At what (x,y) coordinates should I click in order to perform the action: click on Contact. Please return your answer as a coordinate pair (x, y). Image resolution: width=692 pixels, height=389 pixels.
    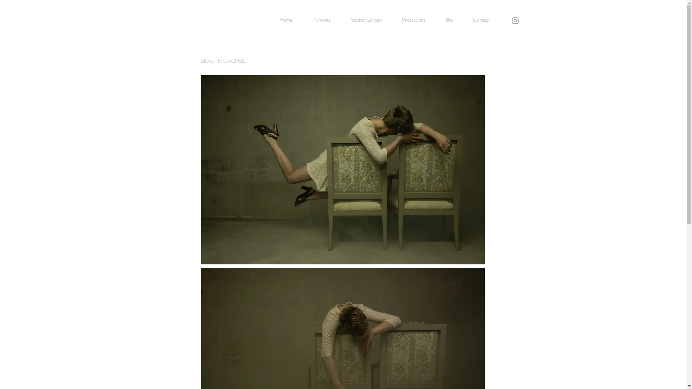
    Looking at the image, I should click on (482, 20).